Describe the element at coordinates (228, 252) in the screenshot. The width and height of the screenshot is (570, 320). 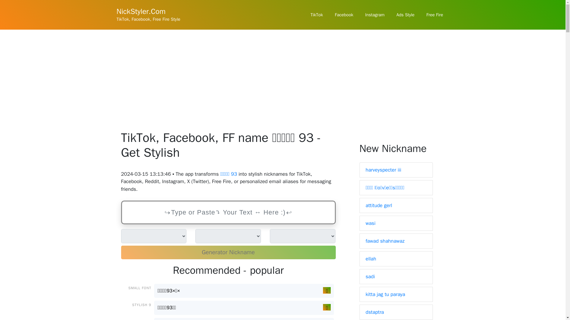
I see `Generator Nickname` at that location.